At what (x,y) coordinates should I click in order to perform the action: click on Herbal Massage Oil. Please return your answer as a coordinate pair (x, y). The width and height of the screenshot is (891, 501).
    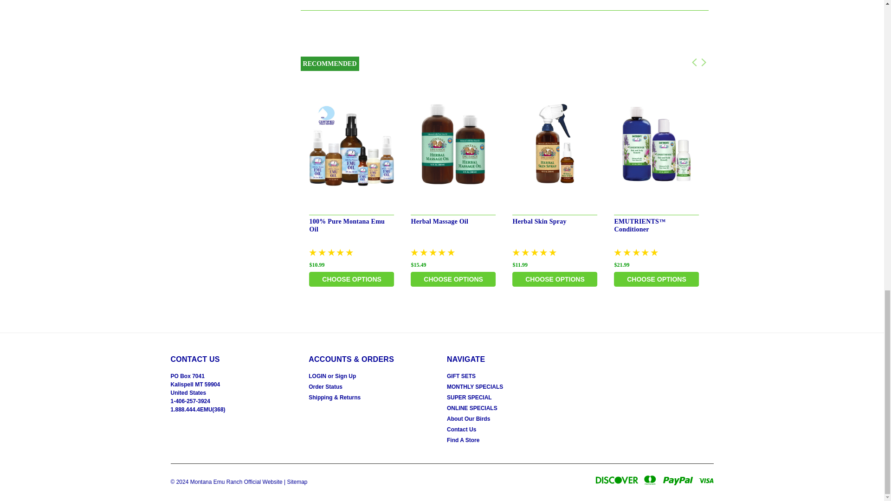
    Looking at the image, I should click on (453, 145).